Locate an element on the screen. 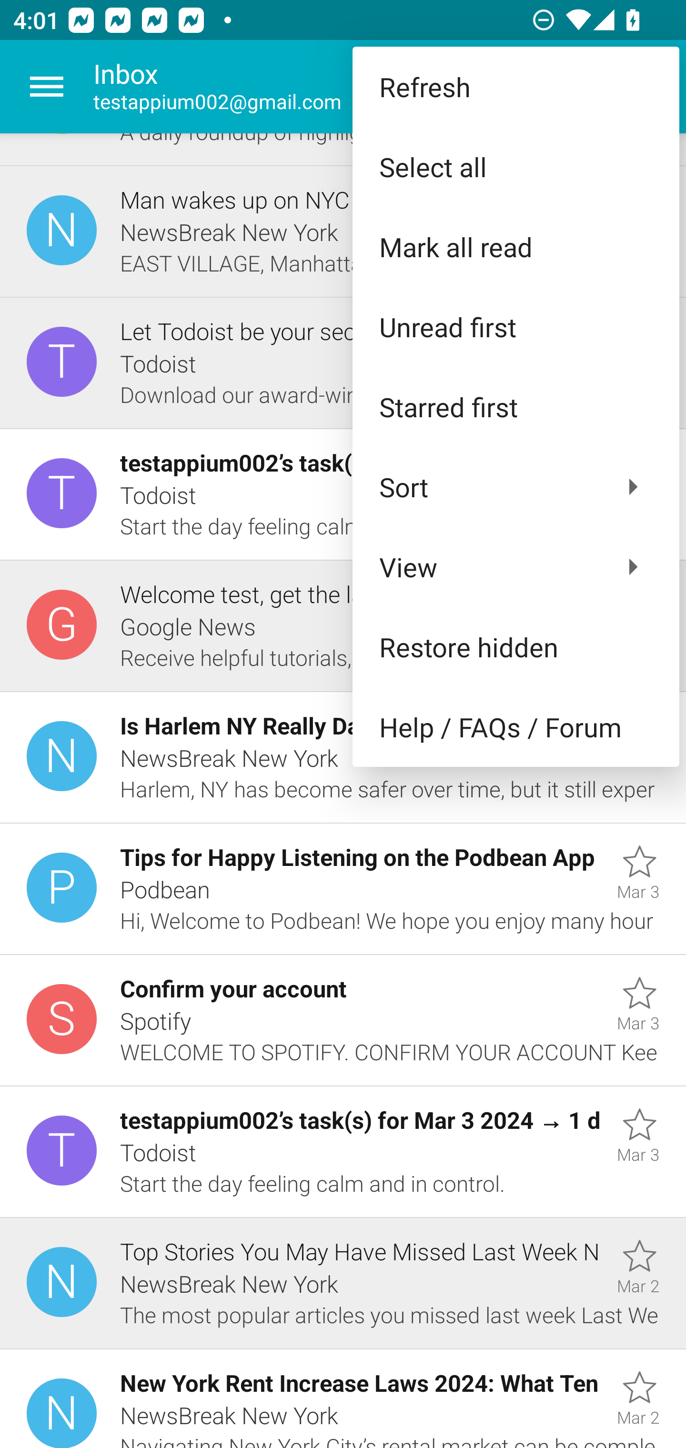 Image resolution: width=686 pixels, height=1448 pixels. Restore hidden is located at coordinates (515, 646).